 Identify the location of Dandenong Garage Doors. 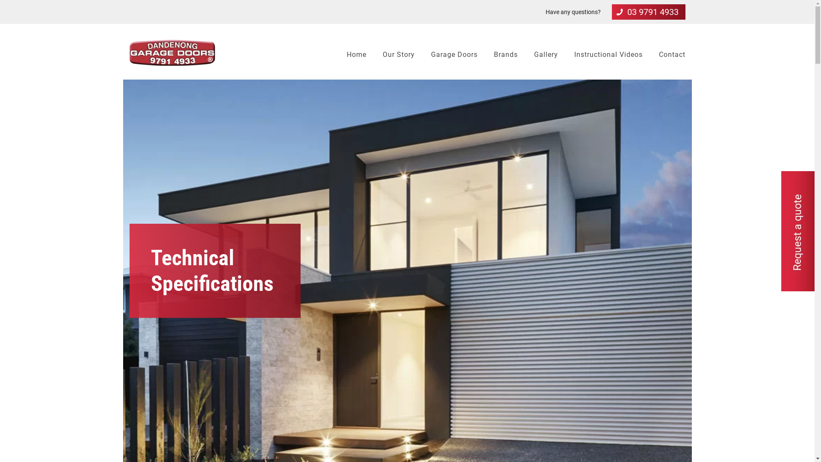
(172, 53).